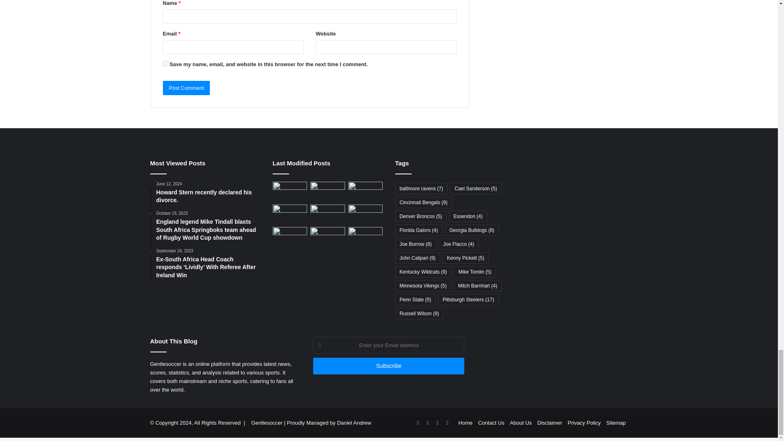 Image resolution: width=784 pixels, height=441 pixels. Describe the element at coordinates (186, 88) in the screenshot. I see `Post Comment` at that location.